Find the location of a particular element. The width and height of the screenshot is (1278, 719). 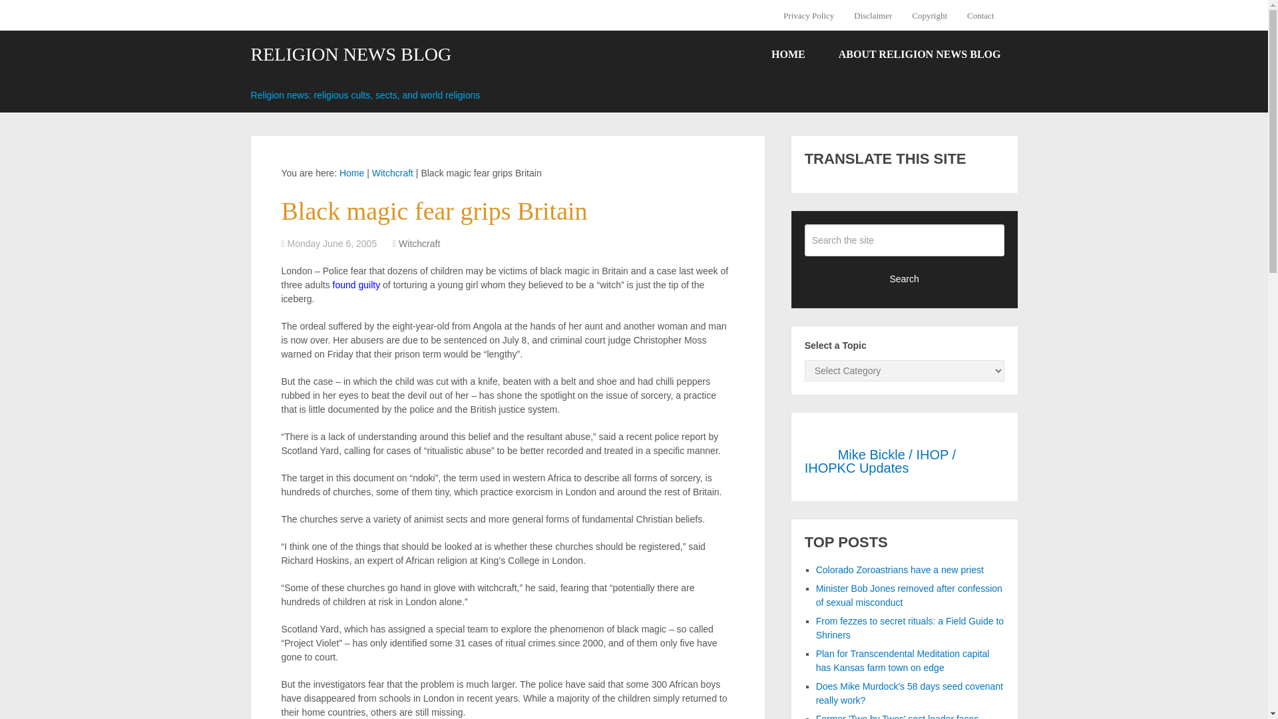

ABOUT RELIGION NEWS BLOG is located at coordinates (919, 55).